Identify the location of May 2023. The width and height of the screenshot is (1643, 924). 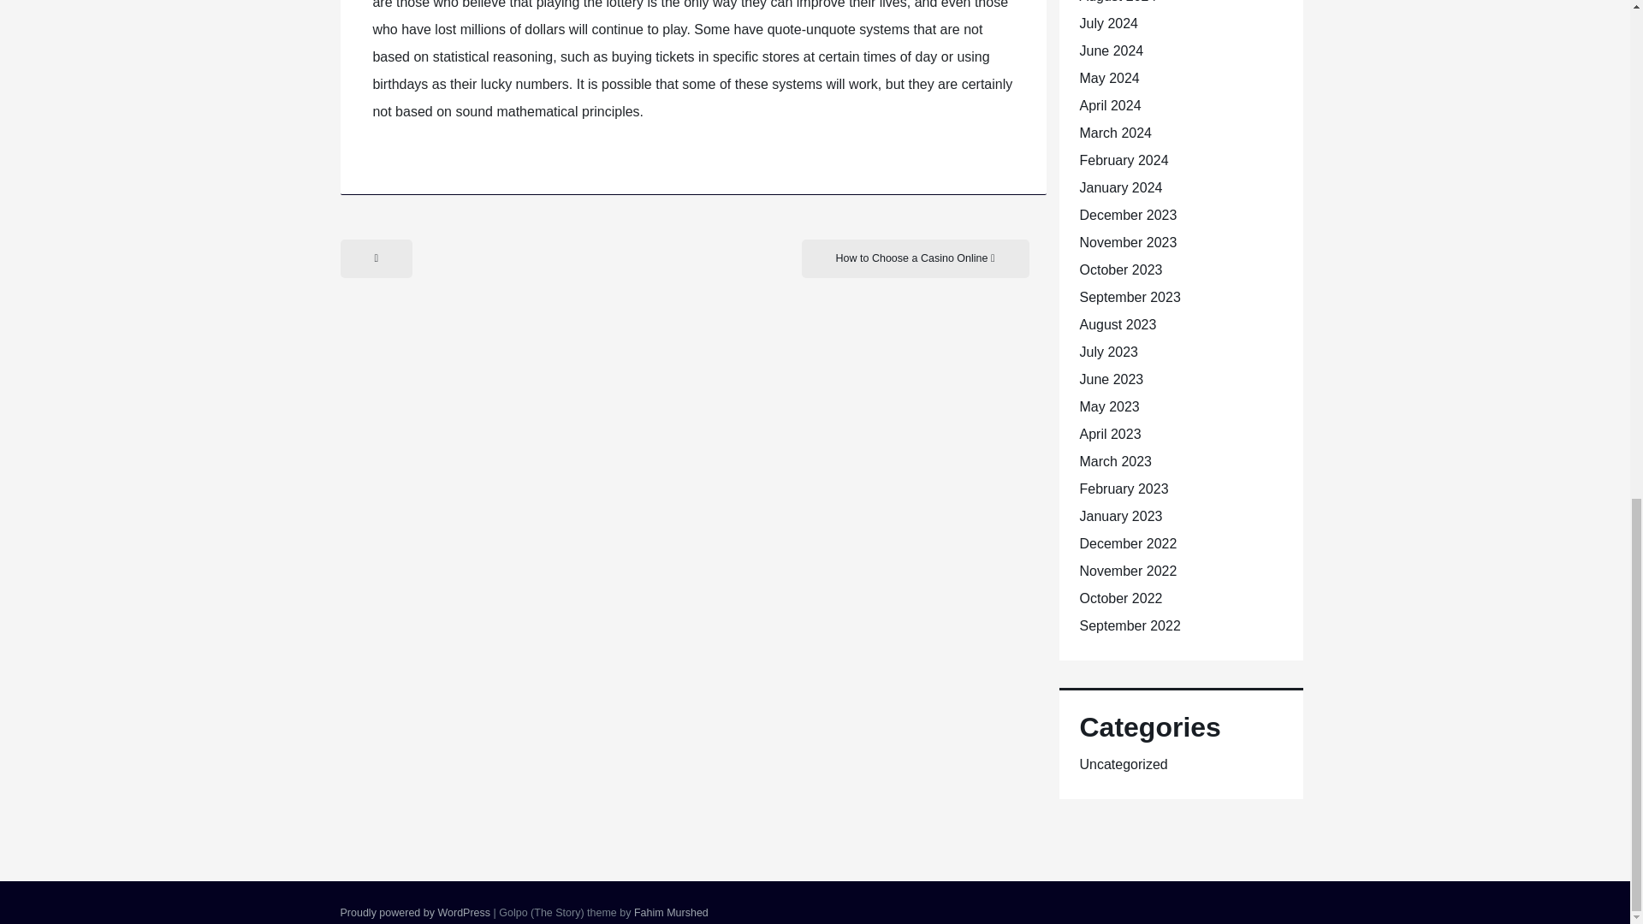
(1109, 406).